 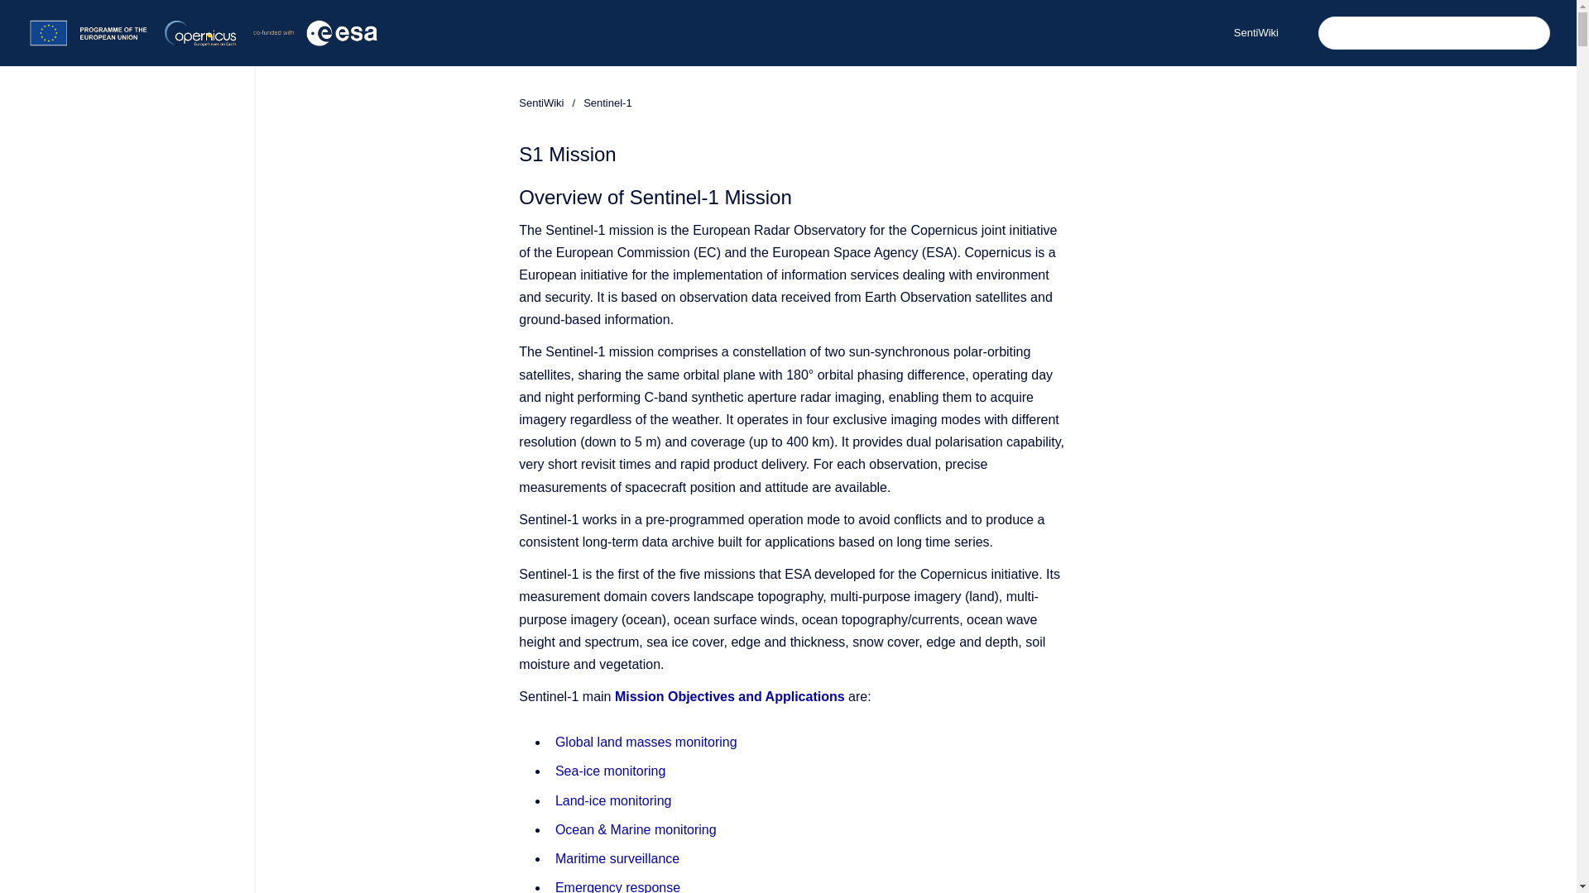 What do you see at coordinates (646, 742) in the screenshot?
I see `Global land masses monitoring` at bounding box center [646, 742].